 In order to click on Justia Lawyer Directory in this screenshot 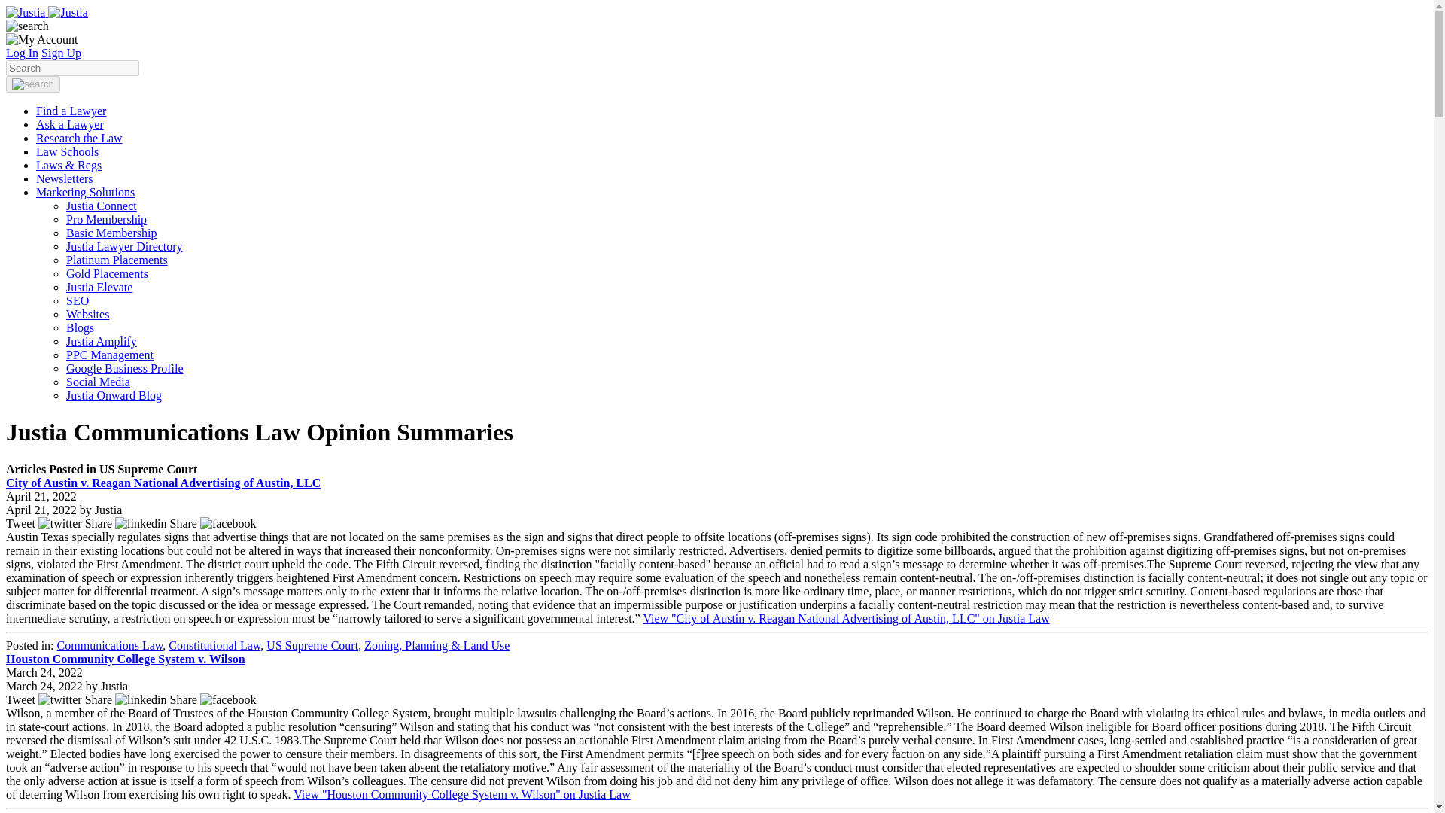, I will do `click(125, 245)`.